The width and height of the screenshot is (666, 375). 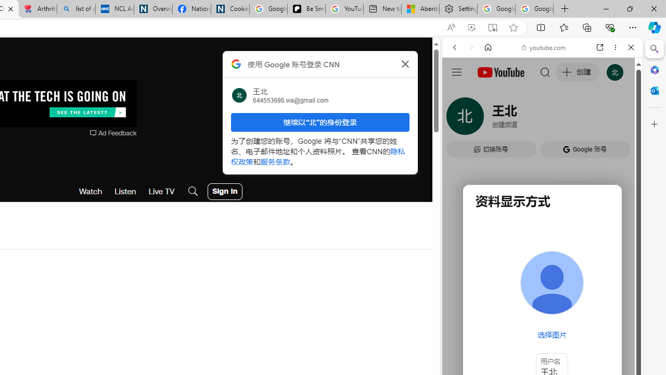 What do you see at coordinates (569, 119) in the screenshot?
I see `SEARCH TOOLS` at bounding box center [569, 119].